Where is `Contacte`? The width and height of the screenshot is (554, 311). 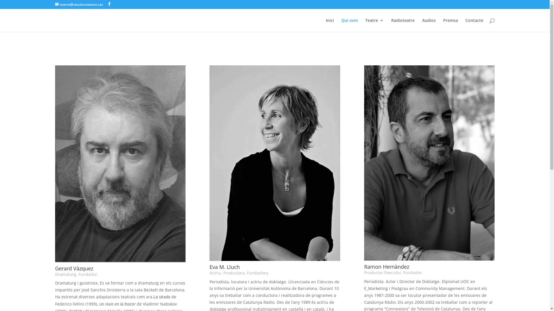 Contacte is located at coordinates (474, 25).